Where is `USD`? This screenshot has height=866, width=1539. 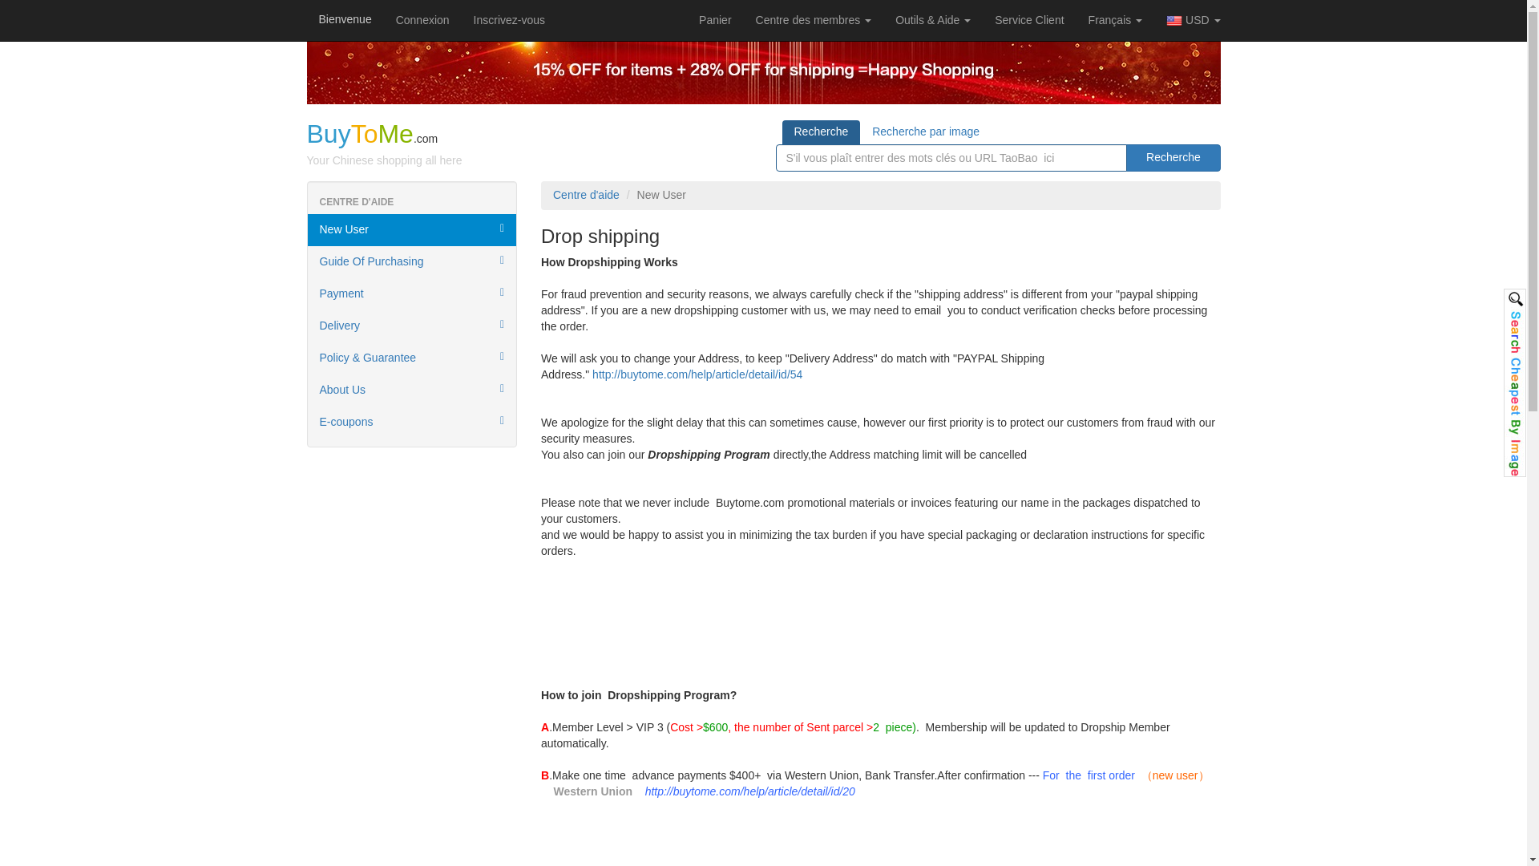
USD is located at coordinates (1193, 20).